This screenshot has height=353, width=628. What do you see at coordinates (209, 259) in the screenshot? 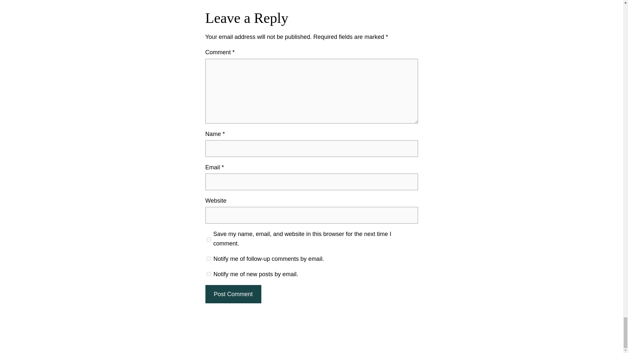
I see `subscribe` at bounding box center [209, 259].